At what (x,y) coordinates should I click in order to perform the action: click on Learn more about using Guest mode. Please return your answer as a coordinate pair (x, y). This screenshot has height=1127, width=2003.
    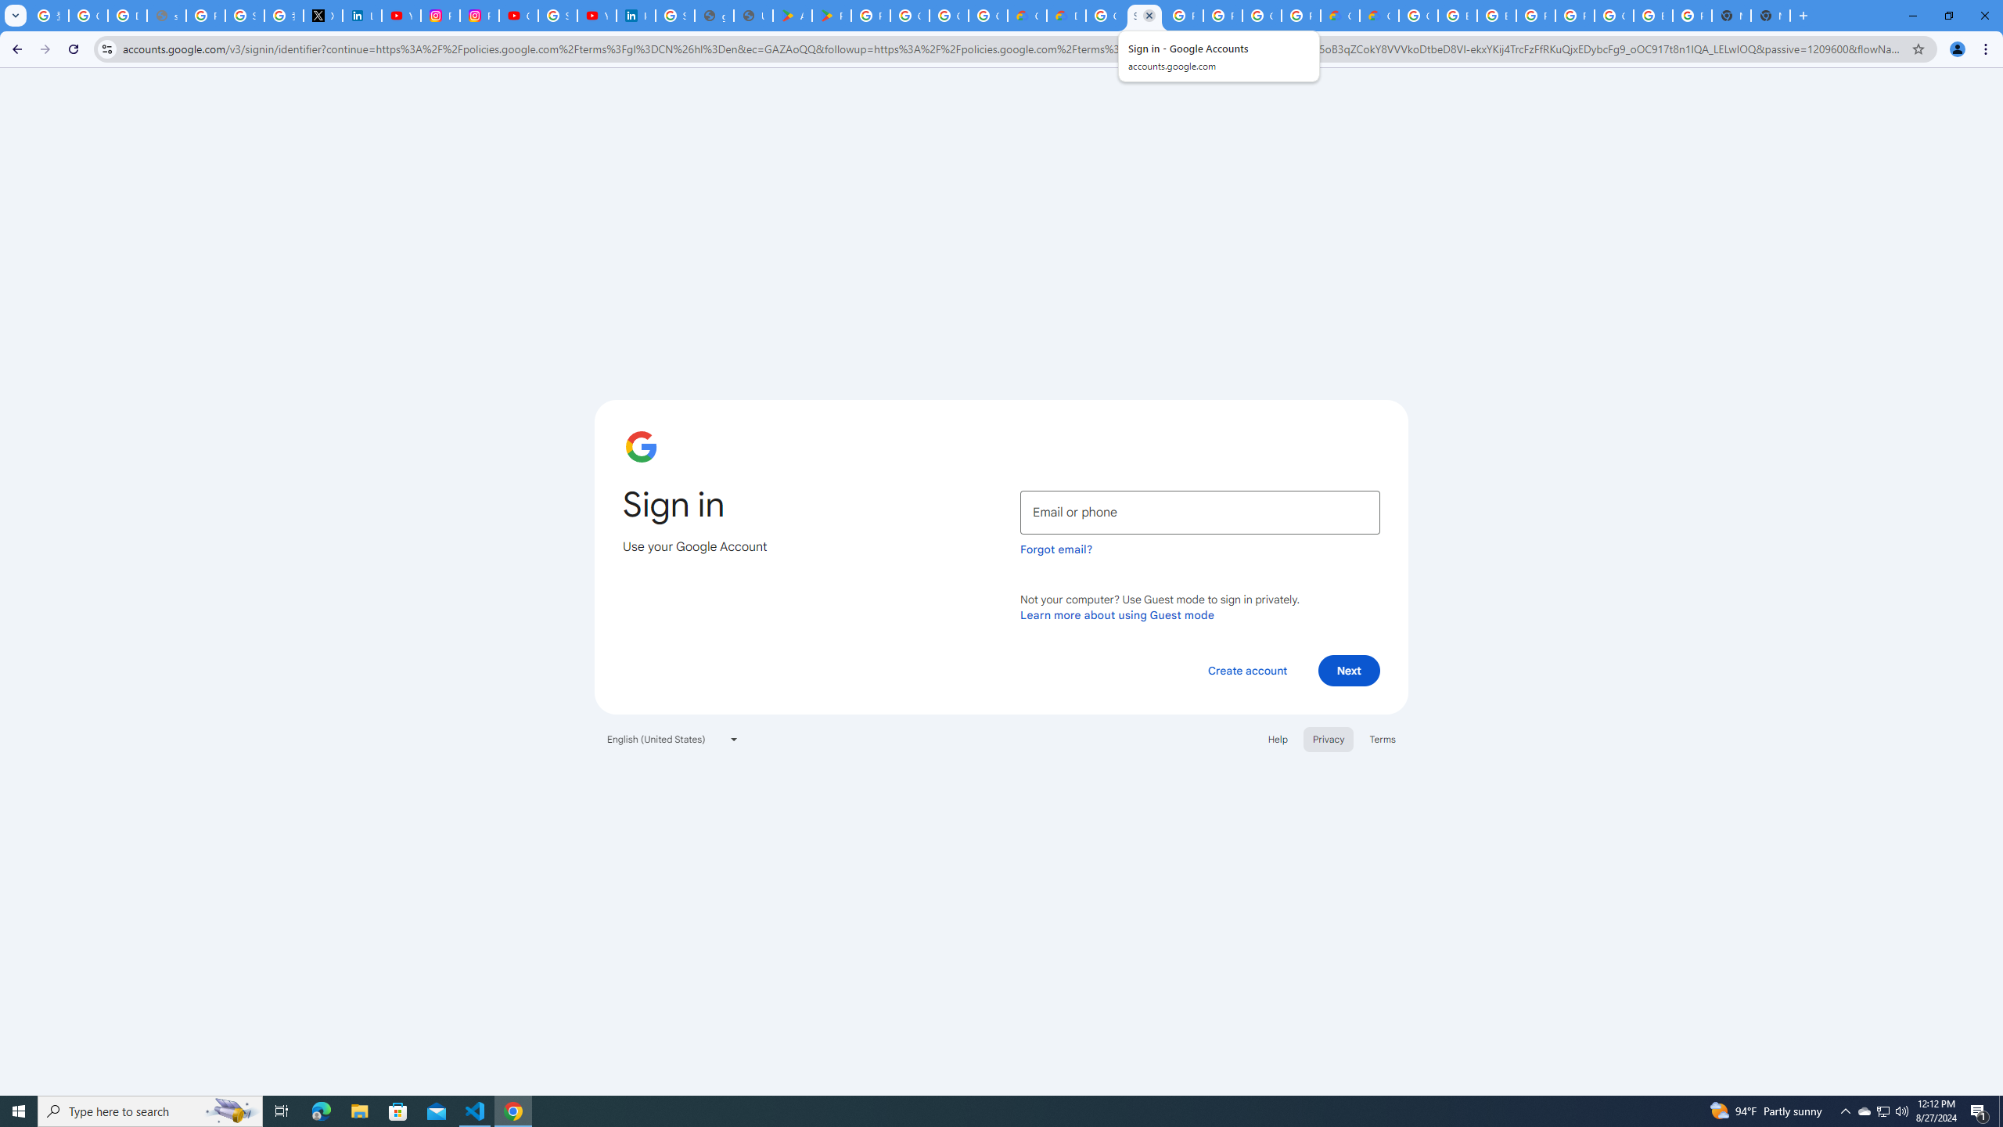
    Looking at the image, I should click on (1117, 614).